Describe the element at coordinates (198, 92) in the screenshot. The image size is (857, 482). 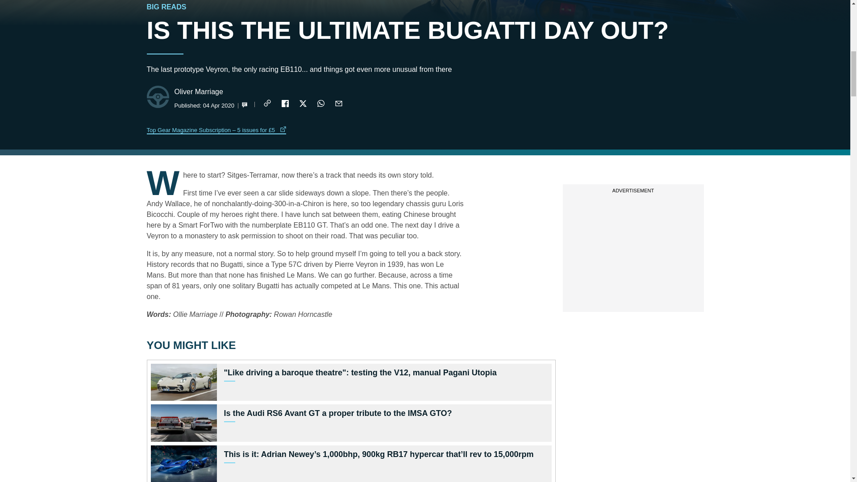
I see `Oliver Marriage` at that location.